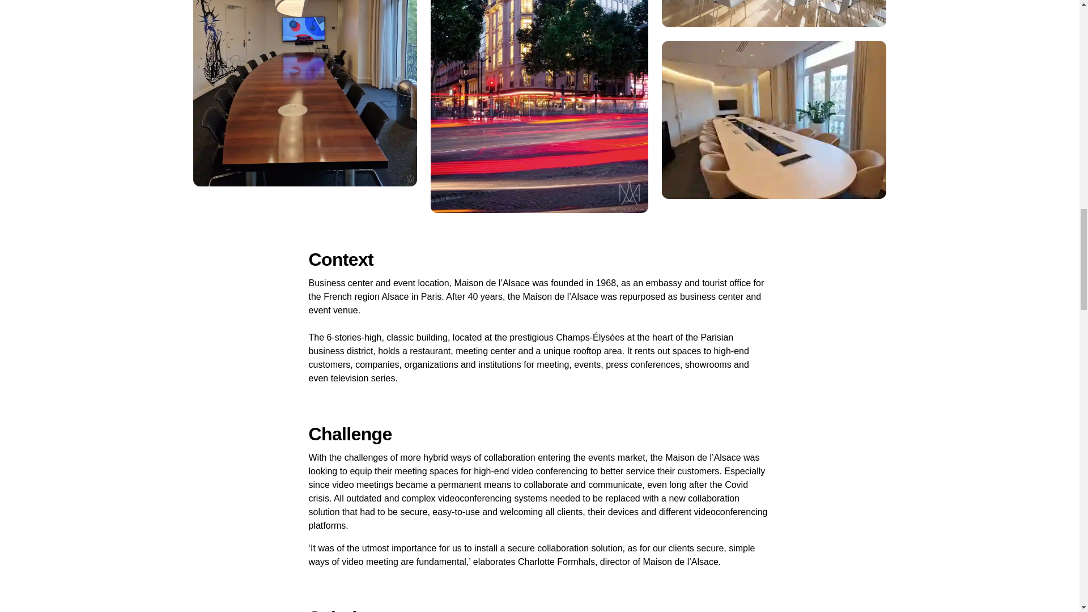 The image size is (1088, 612). What do you see at coordinates (774, 120) in the screenshot?
I see `Salle-21-22-1-369fd0c0` at bounding box center [774, 120].